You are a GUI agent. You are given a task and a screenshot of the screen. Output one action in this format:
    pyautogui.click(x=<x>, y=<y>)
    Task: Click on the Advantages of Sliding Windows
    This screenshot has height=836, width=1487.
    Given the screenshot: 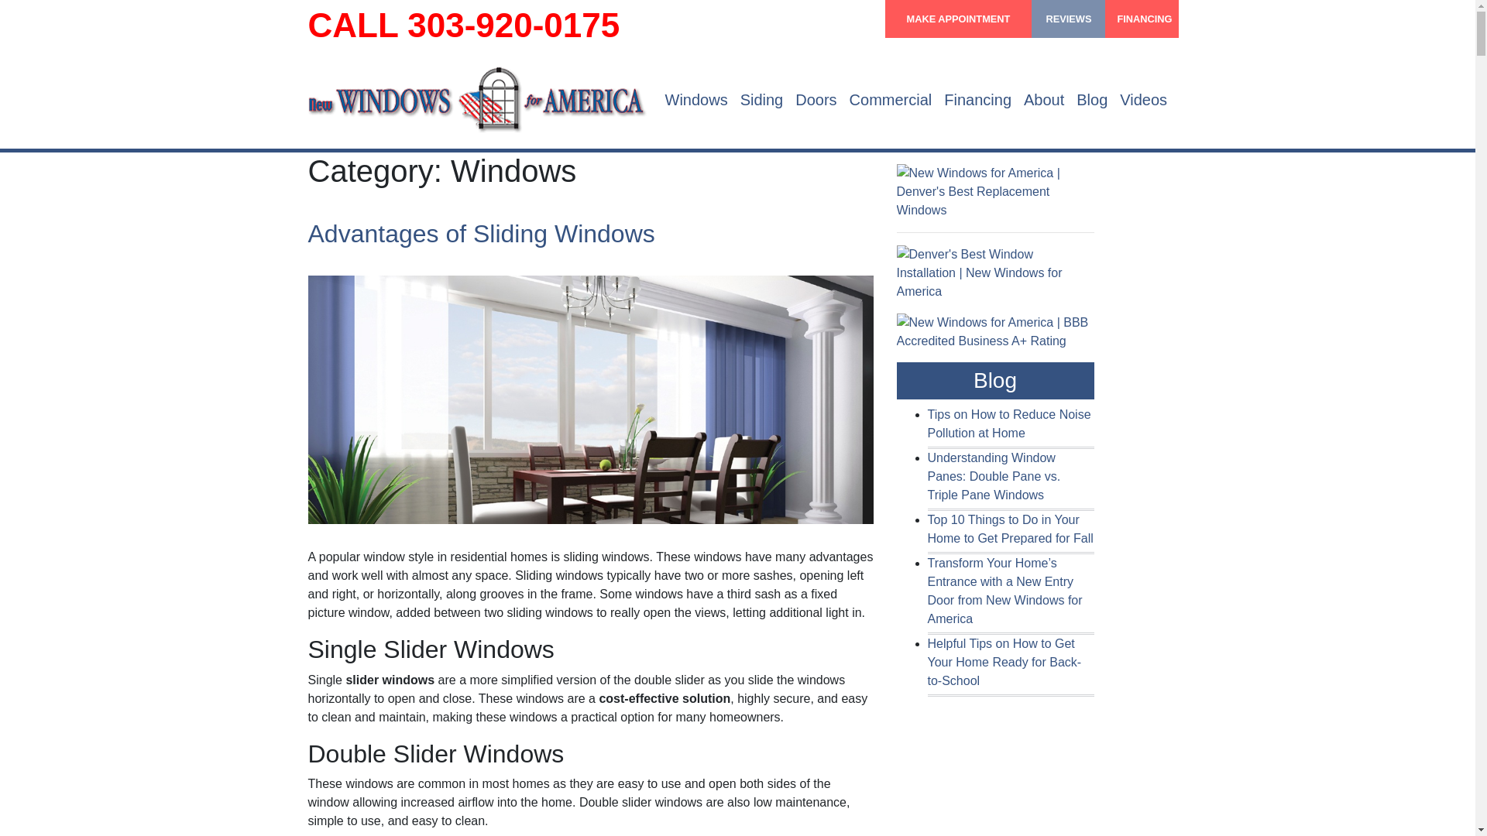 What is the action you would take?
    pyautogui.click(x=482, y=234)
    